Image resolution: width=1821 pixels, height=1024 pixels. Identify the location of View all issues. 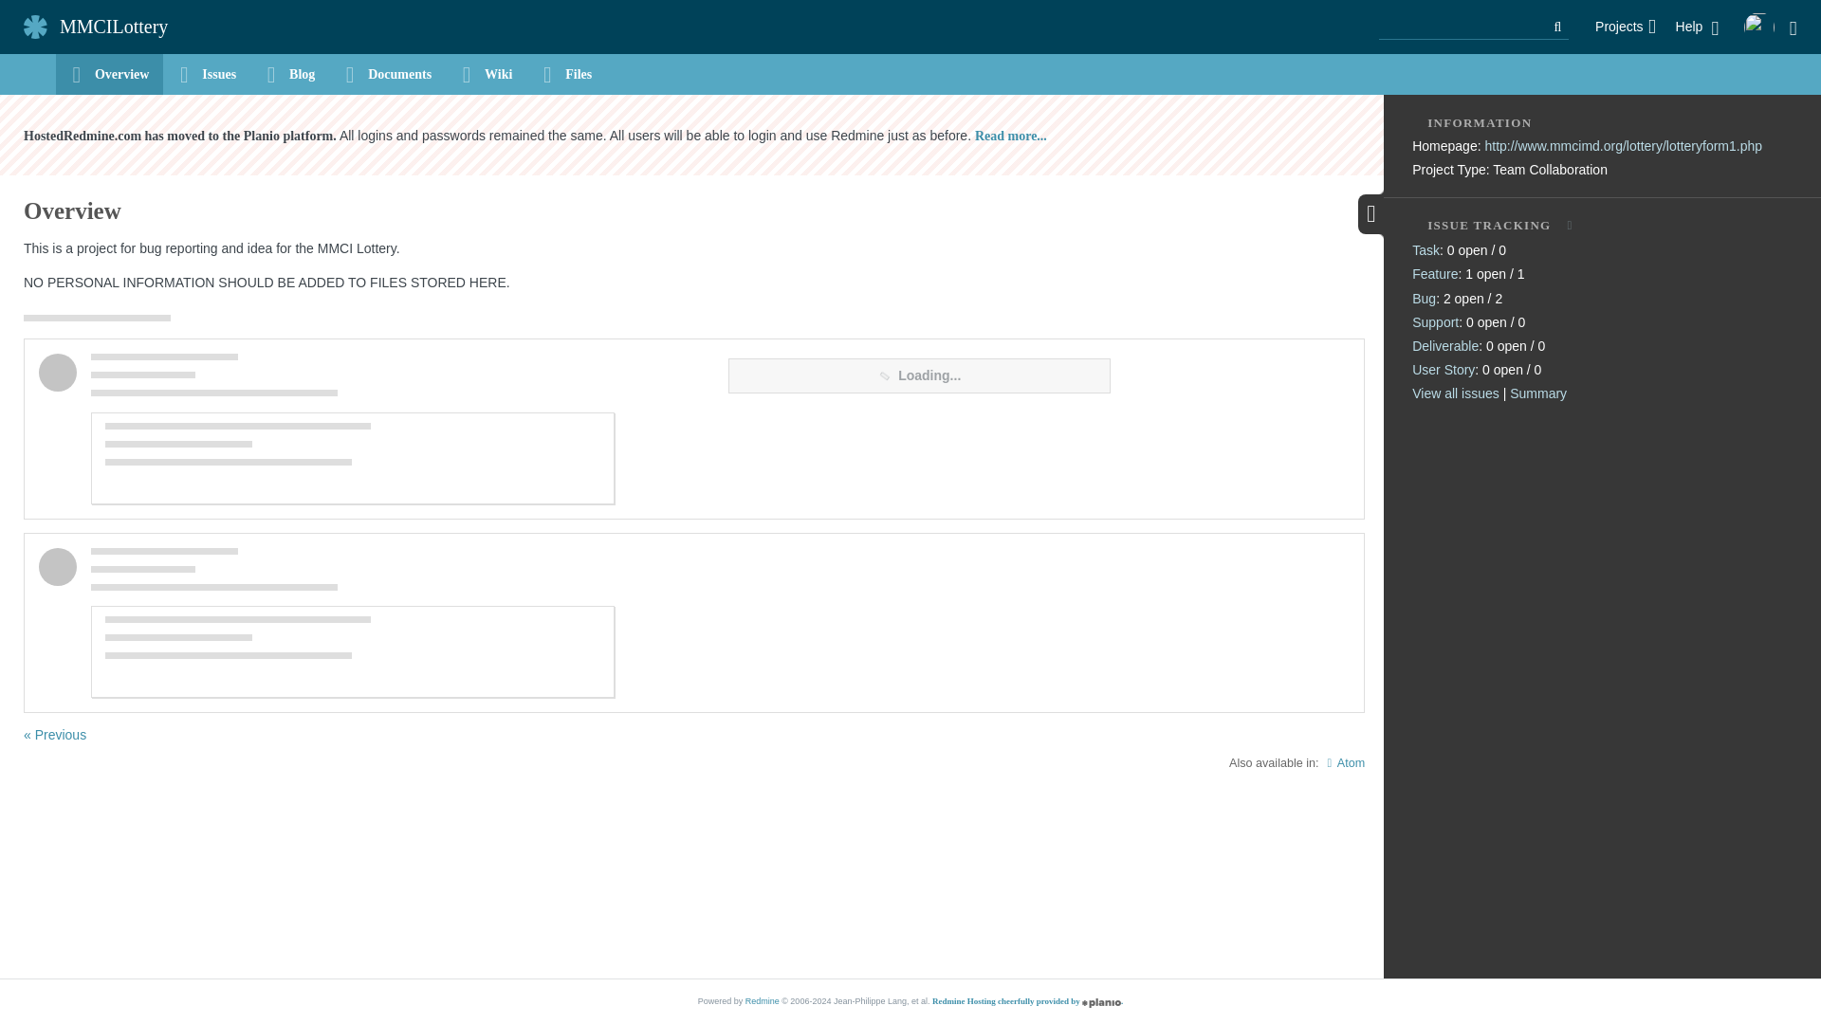
(1455, 394).